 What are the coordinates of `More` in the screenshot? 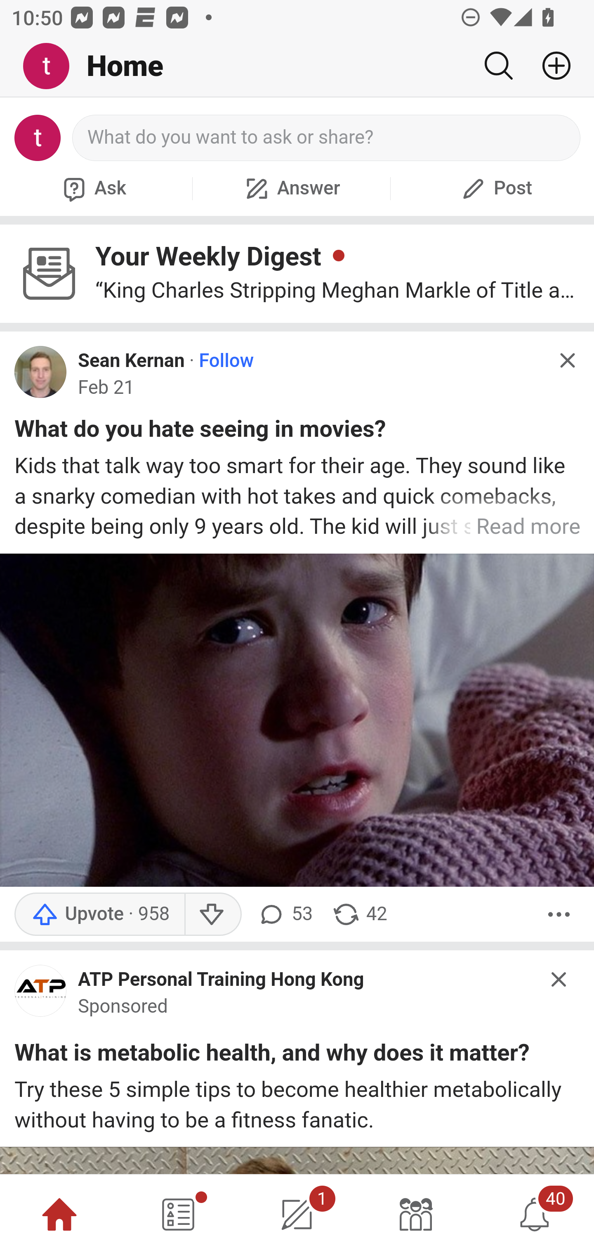 It's located at (559, 914).